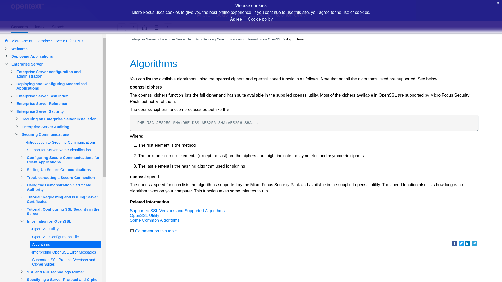  Describe the element at coordinates (236, 19) in the screenshot. I see `Agree` at that location.